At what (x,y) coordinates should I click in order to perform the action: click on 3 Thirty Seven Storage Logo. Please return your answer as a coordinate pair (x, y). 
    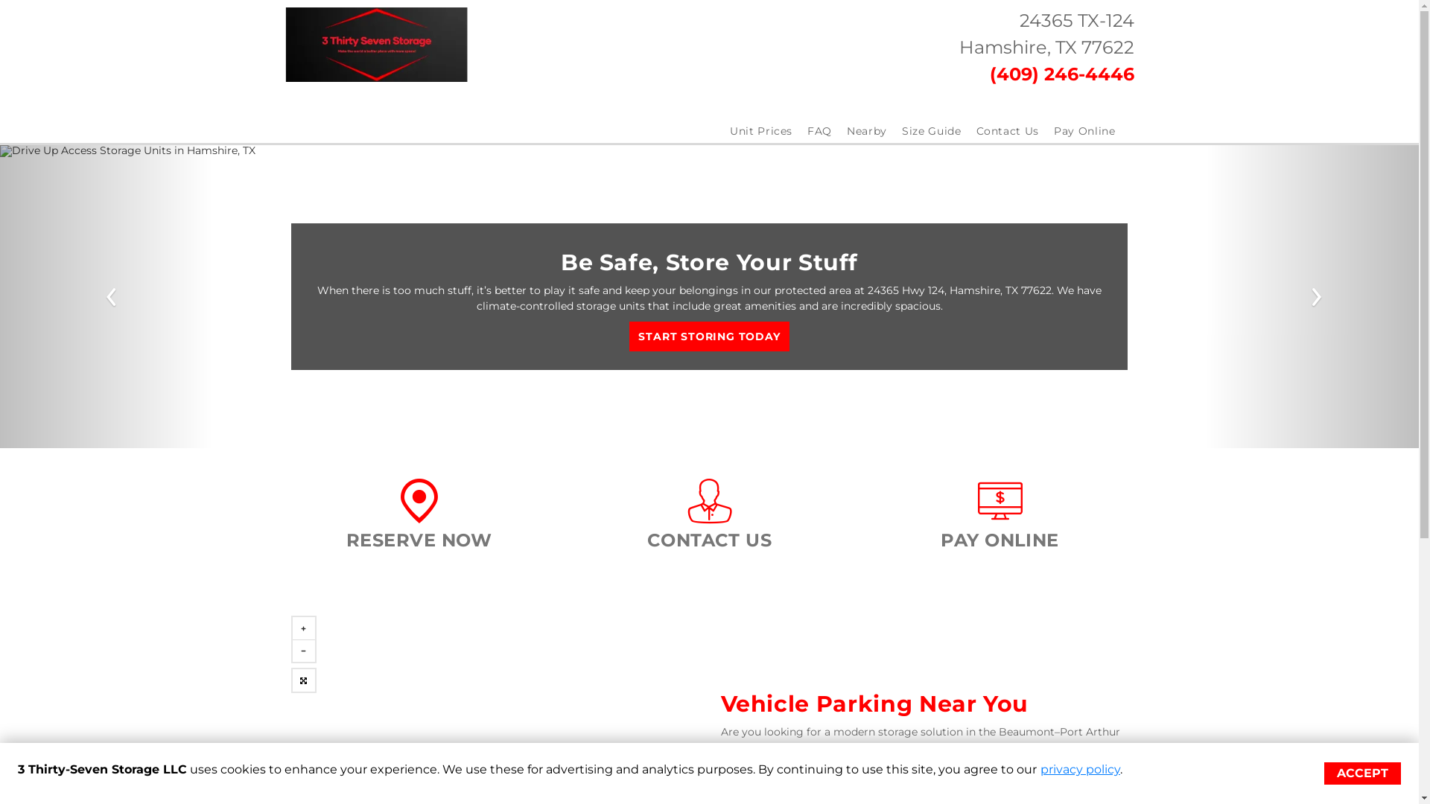
    Looking at the image, I should click on (376, 45).